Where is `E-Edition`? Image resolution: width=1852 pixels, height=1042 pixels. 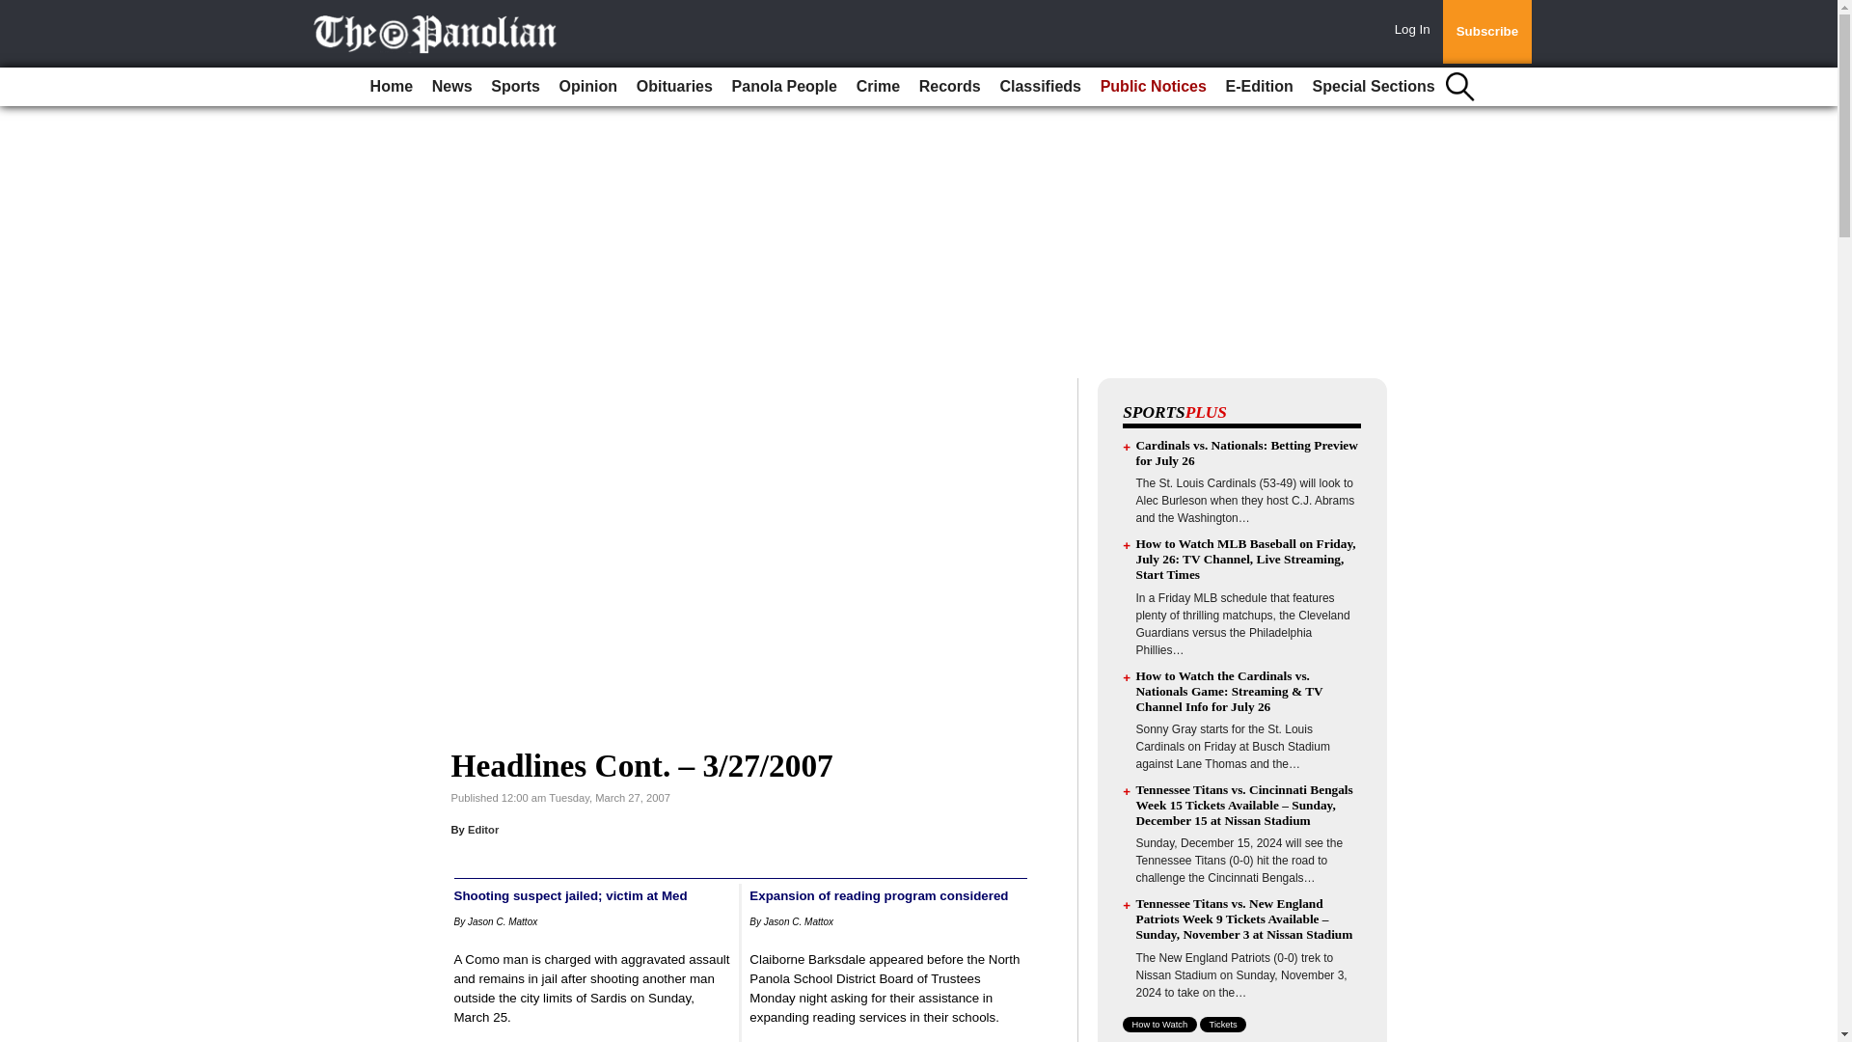 E-Edition is located at coordinates (1260, 87).